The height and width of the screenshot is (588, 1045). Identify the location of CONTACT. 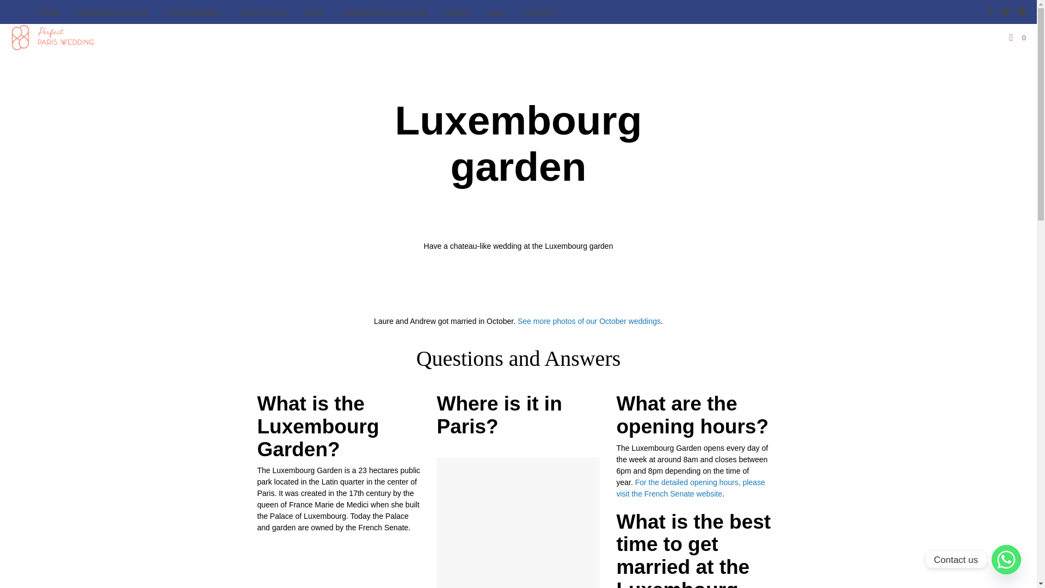
(539, 13).